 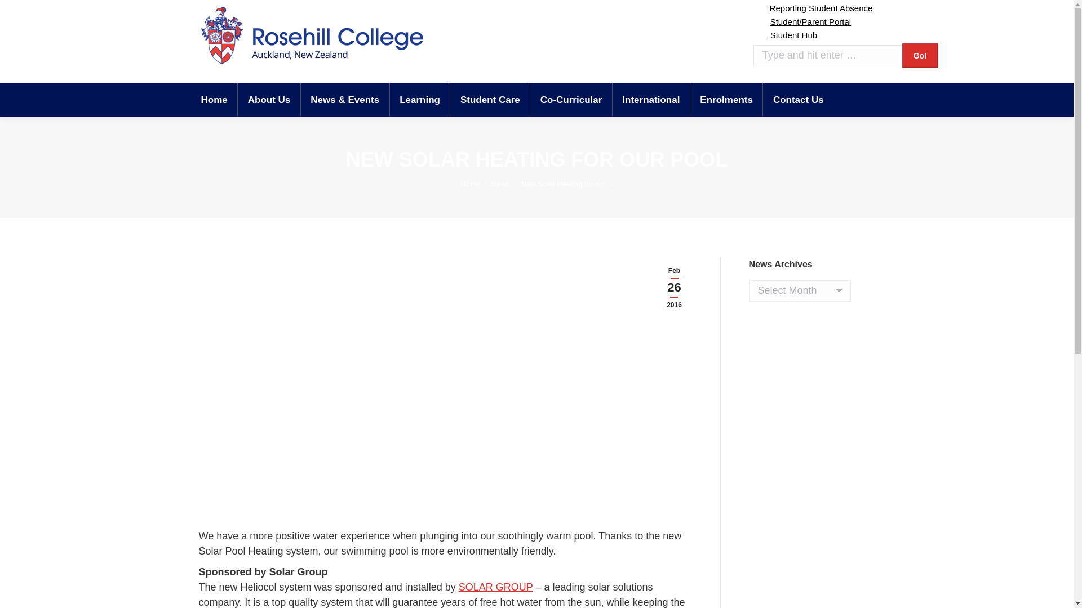 I want to click on Go!, so click(x=920, y=55).